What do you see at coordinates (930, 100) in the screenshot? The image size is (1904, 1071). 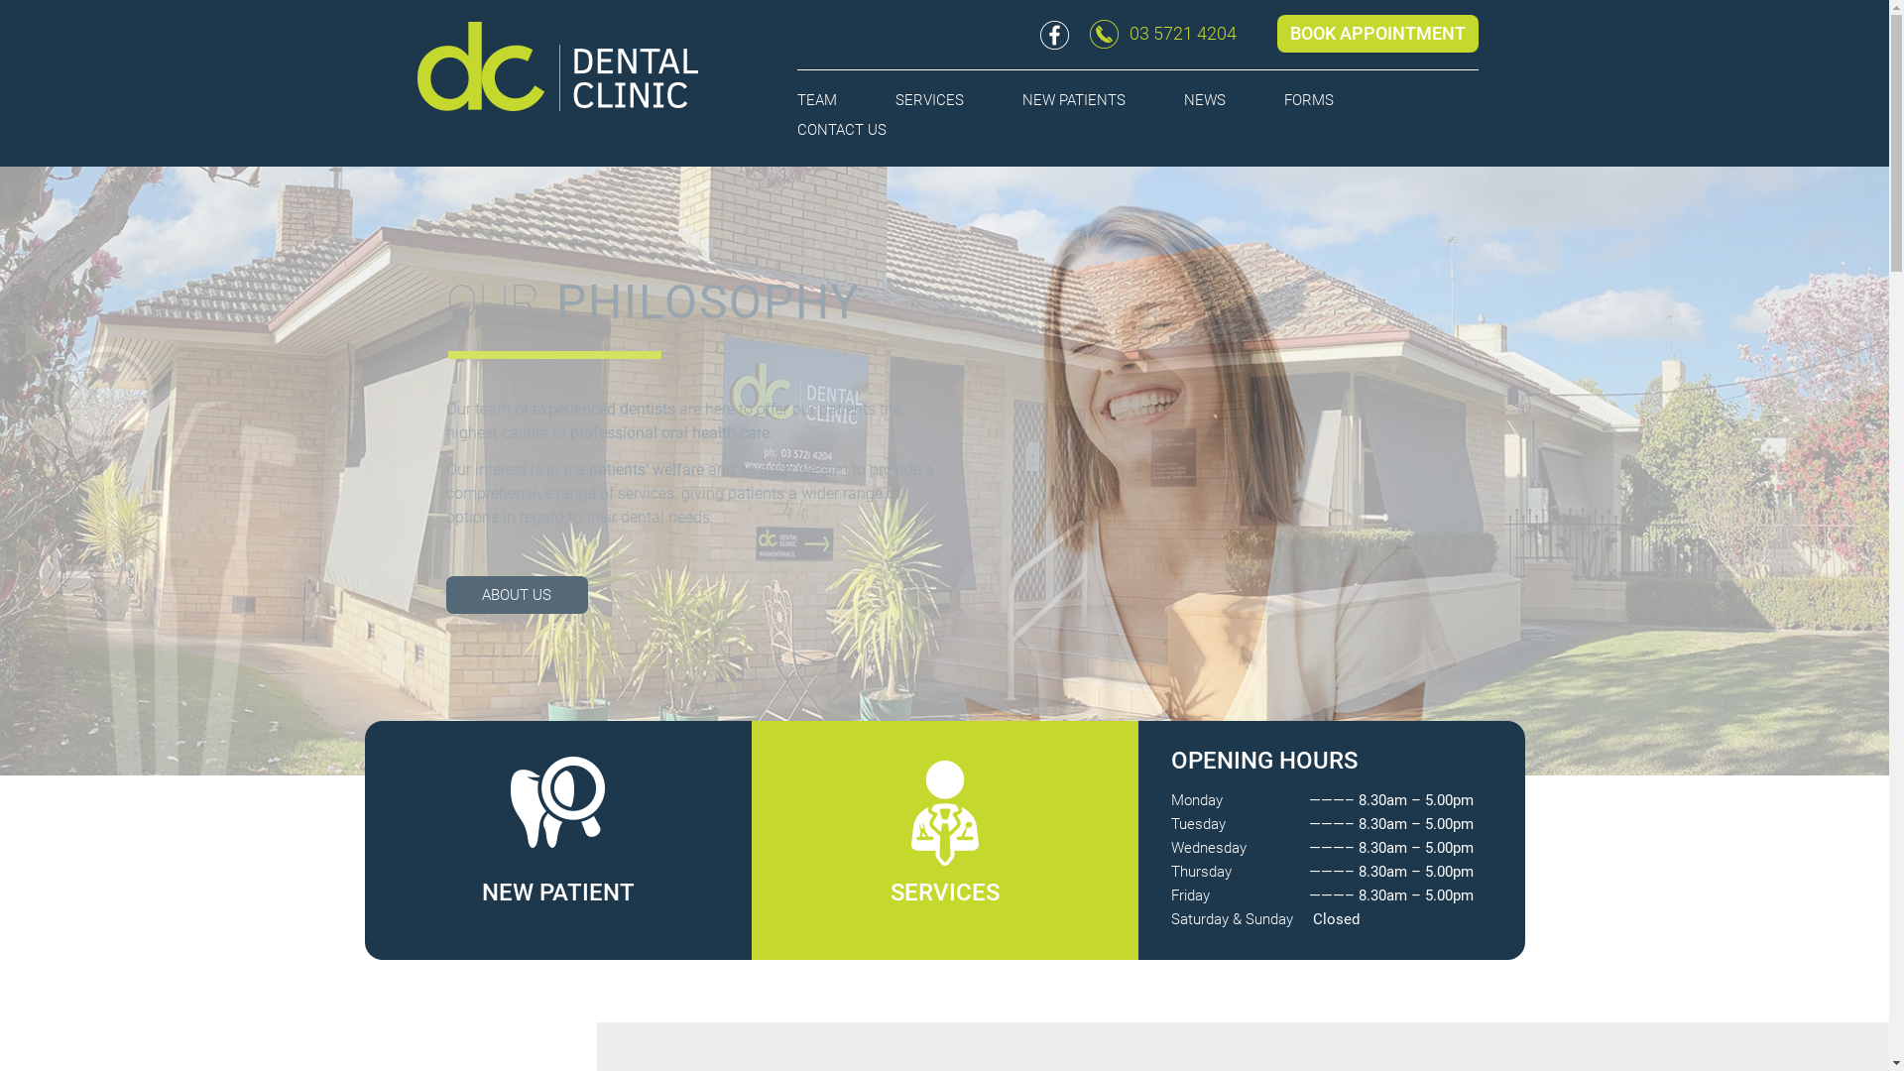 I see `SERVICES` at bounding box center [930, 100].